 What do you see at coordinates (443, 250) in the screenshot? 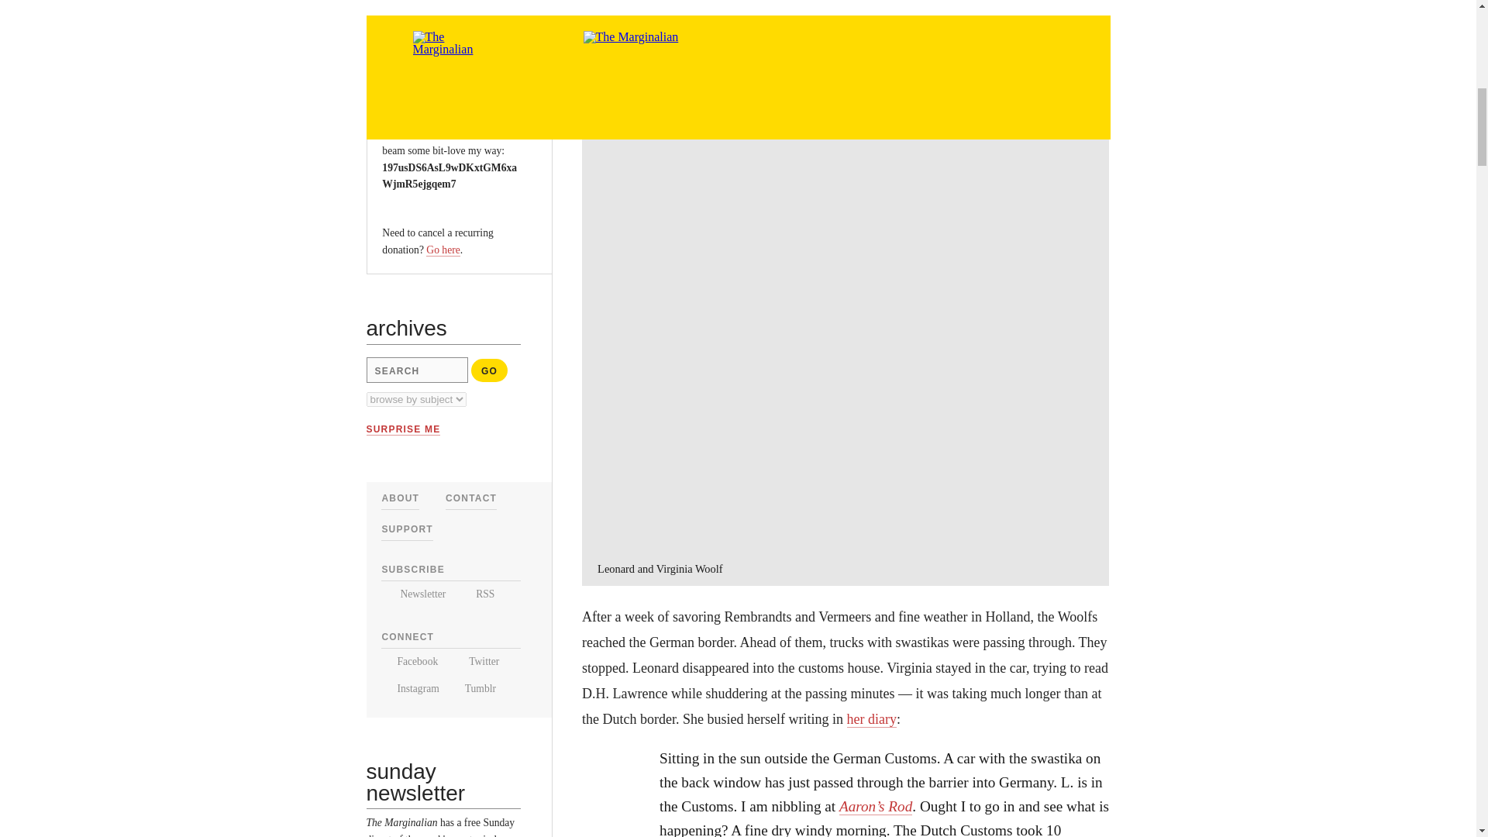
I see `Go here` at bounding box center [443, 250].